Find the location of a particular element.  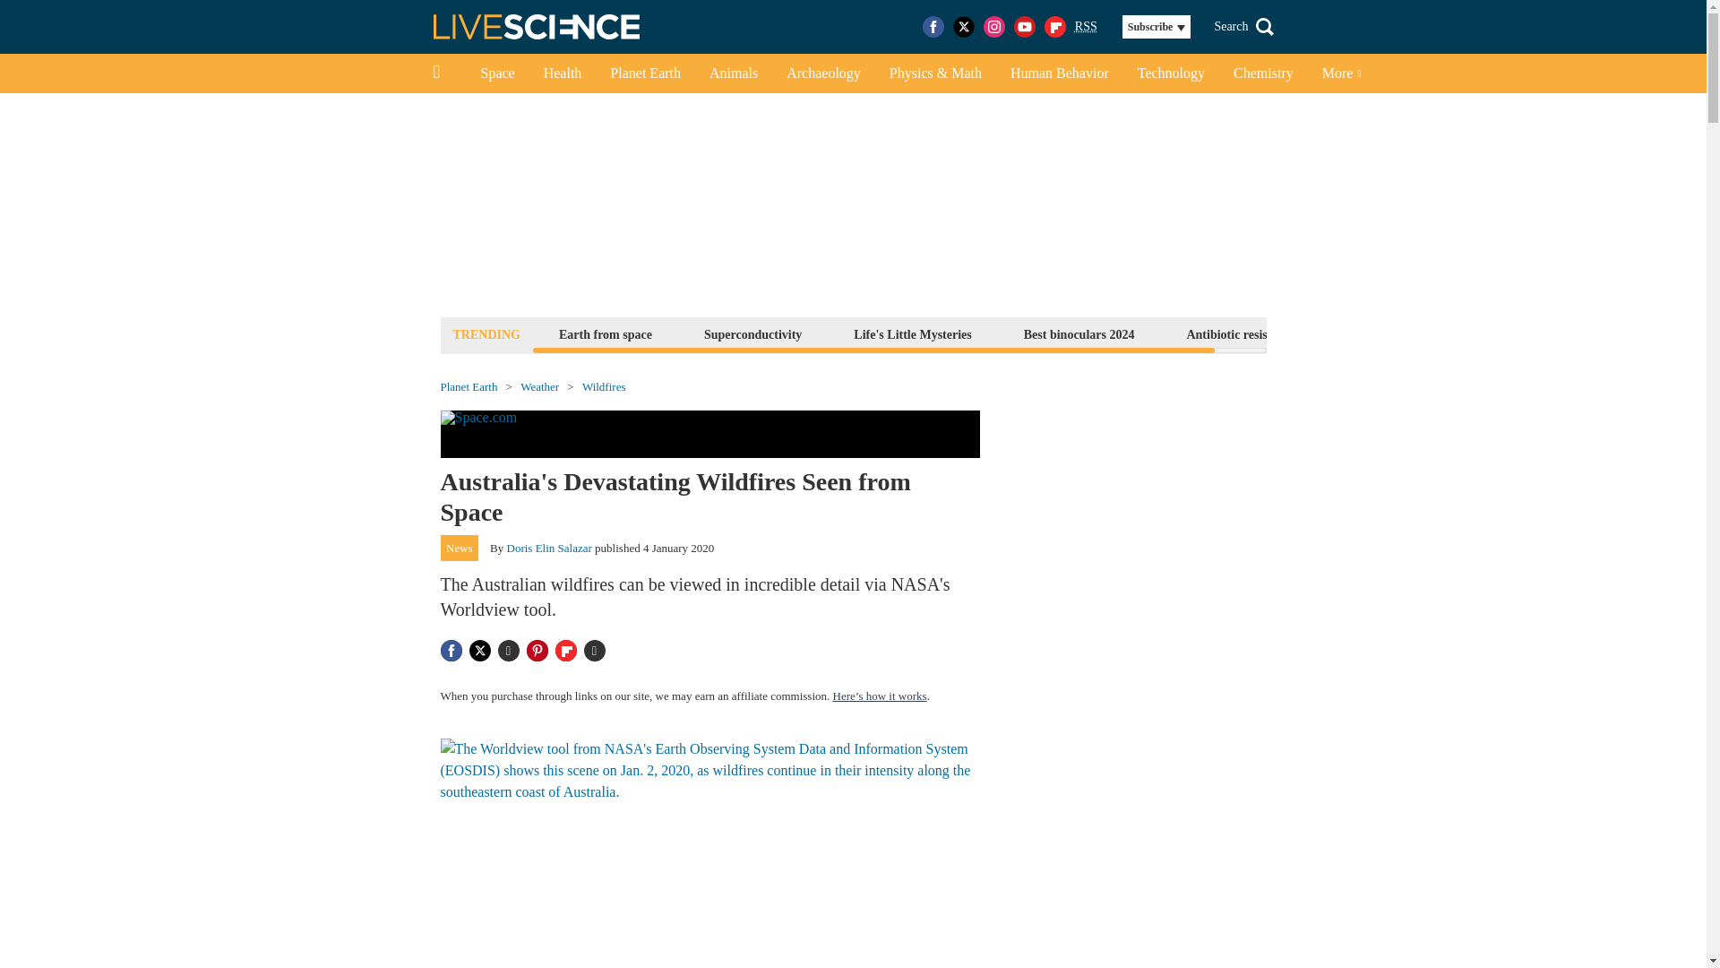

Animals is located at coordinates (733, 73).